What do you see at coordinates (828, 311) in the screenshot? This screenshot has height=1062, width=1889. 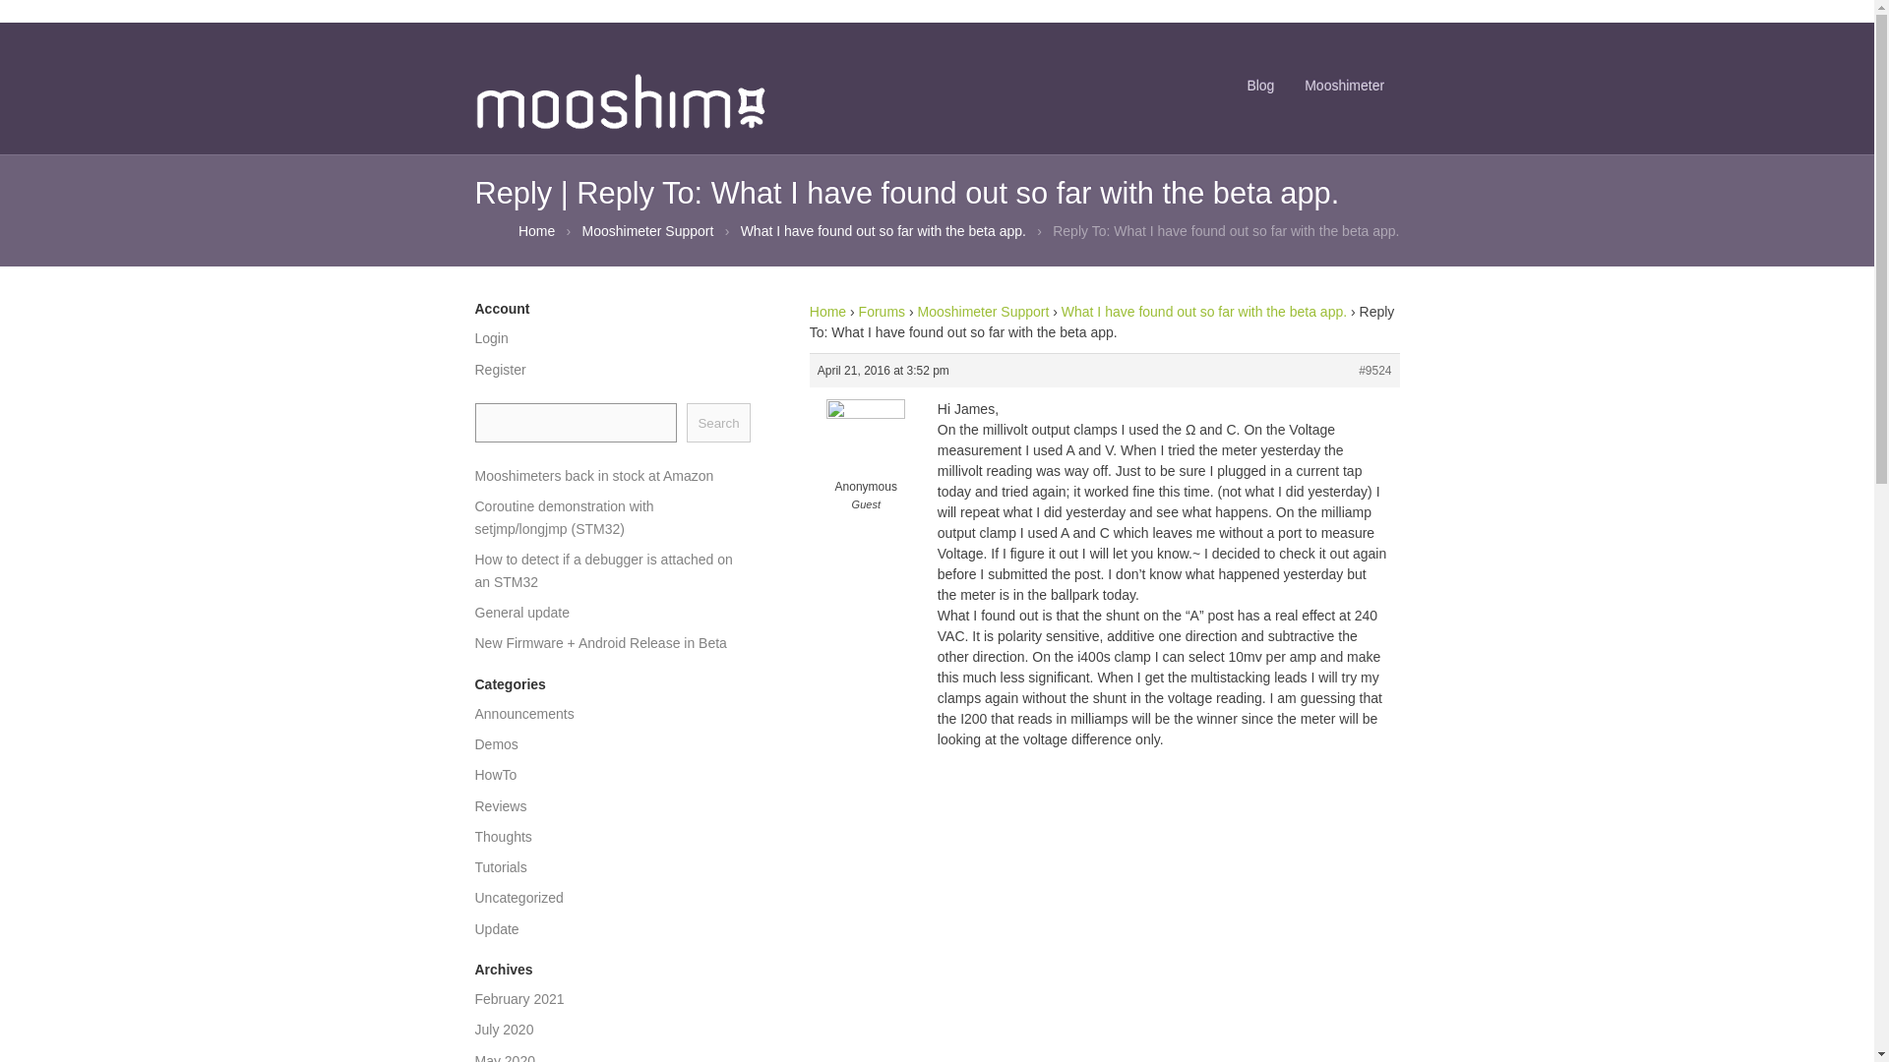 I see `Home` at bounding box center [828, 311].